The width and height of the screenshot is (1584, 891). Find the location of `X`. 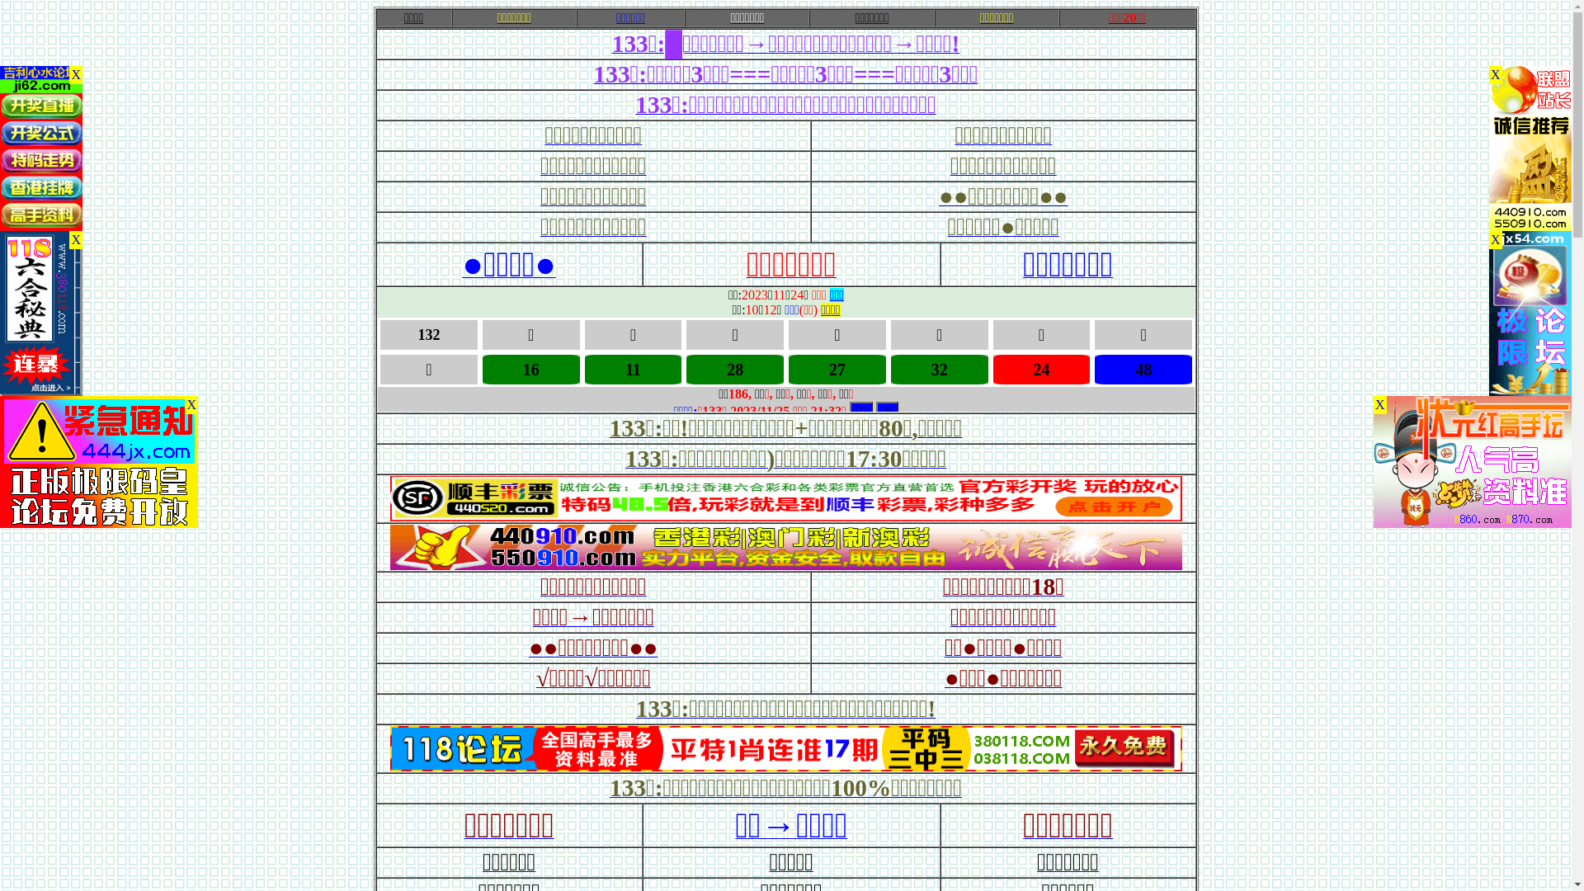

X is located at coordinates (76, 240).